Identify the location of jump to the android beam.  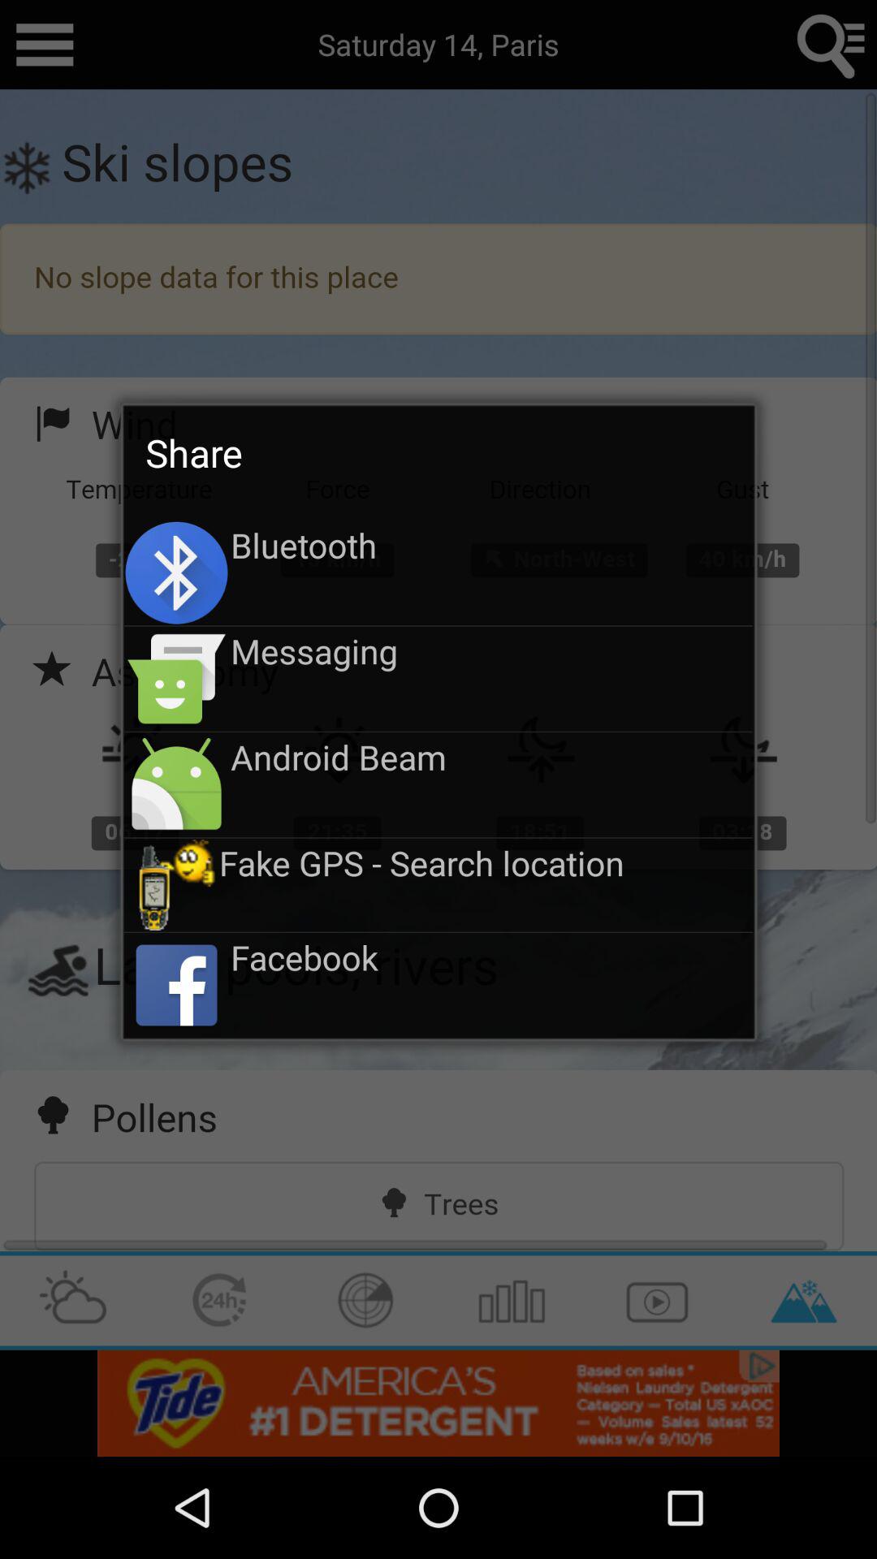
(492, 757).